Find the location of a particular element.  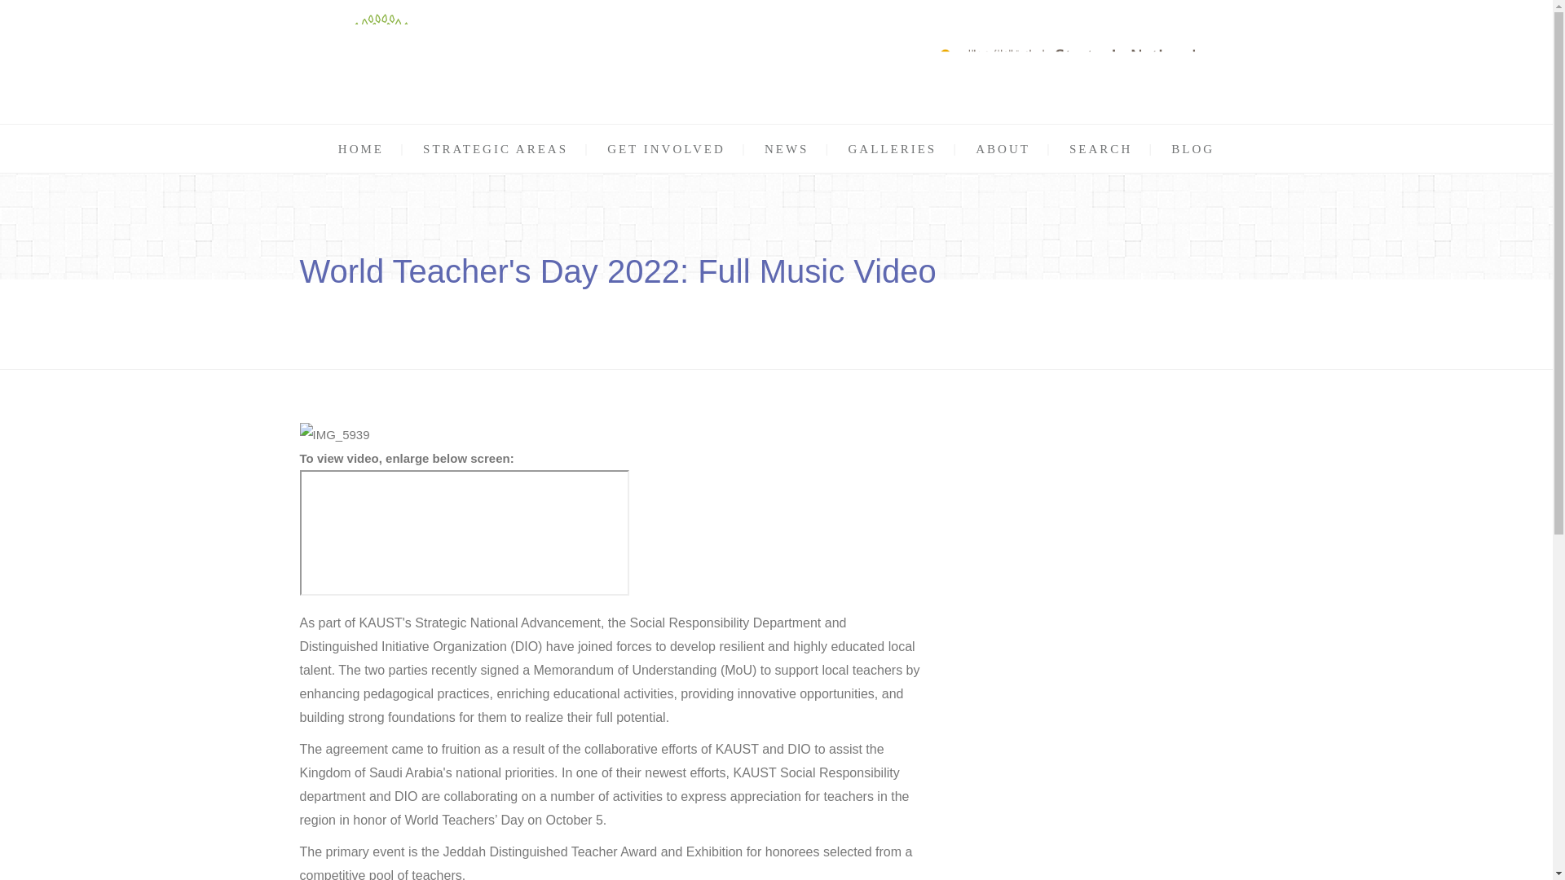

HOME is located at coordinates (360, 148).